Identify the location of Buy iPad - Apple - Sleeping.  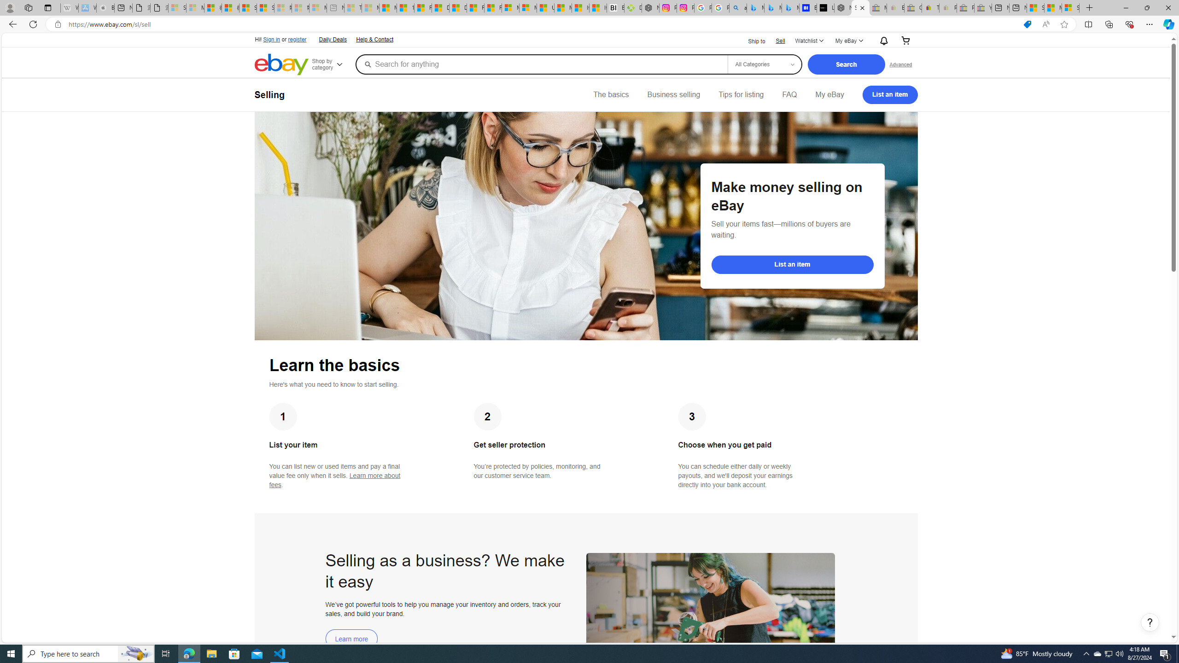
(105, 8).